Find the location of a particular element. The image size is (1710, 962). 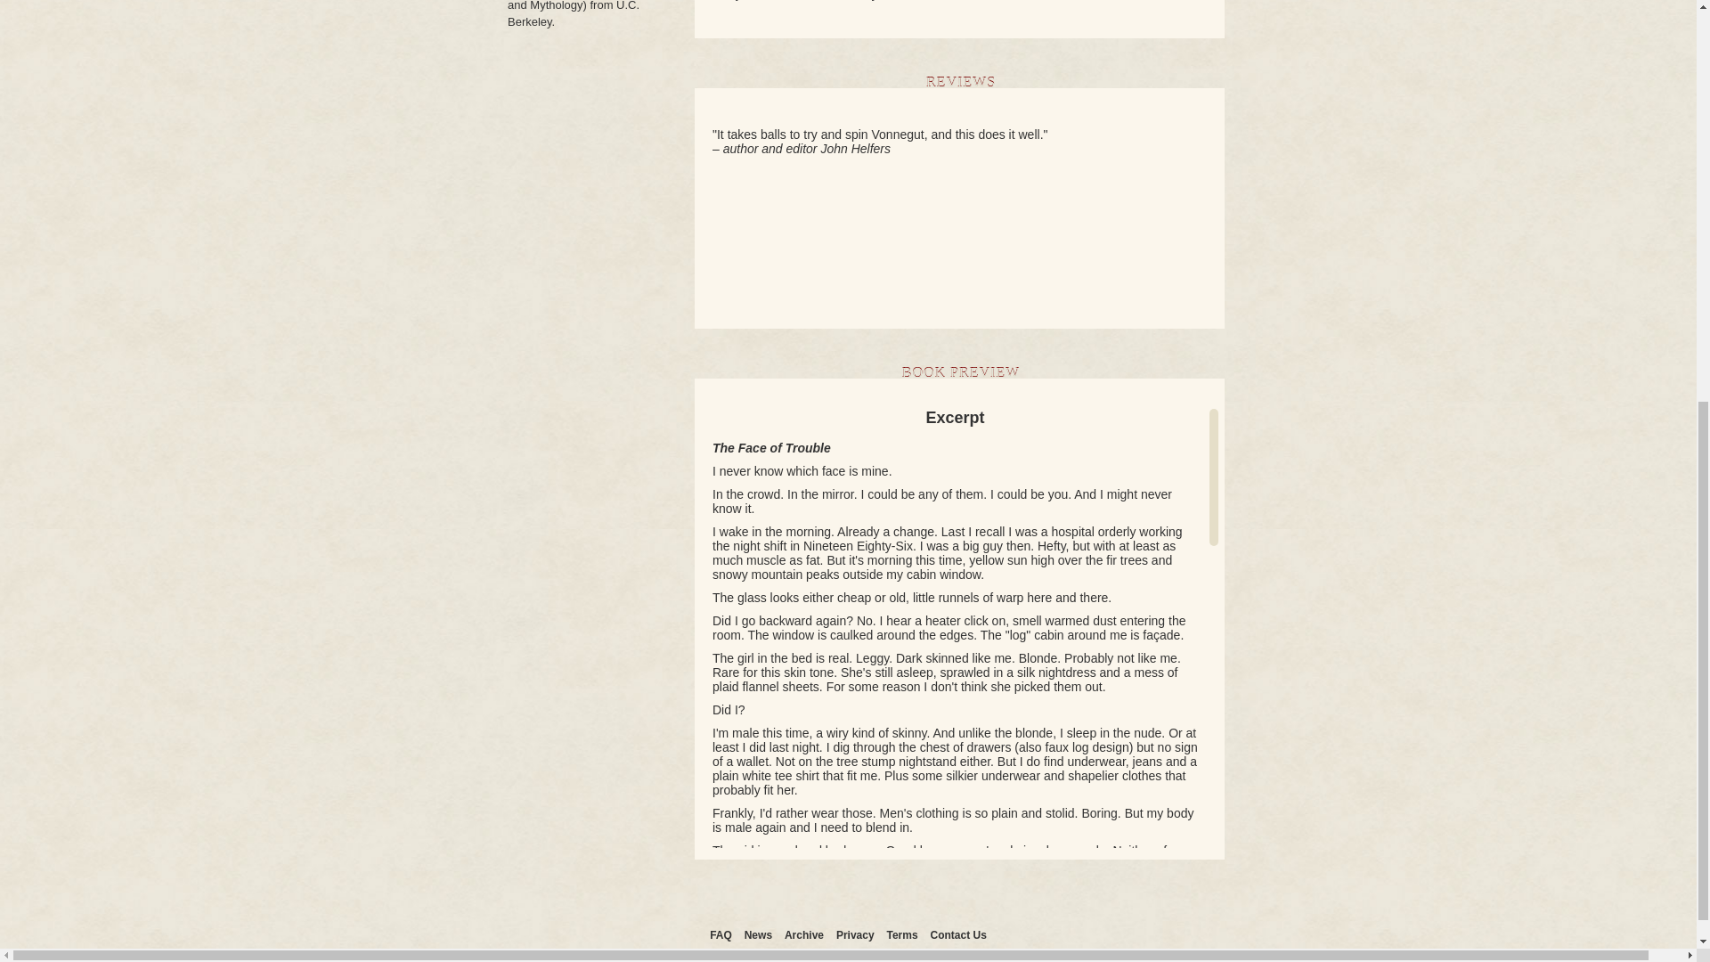

News is located at coordinates (758, 935).